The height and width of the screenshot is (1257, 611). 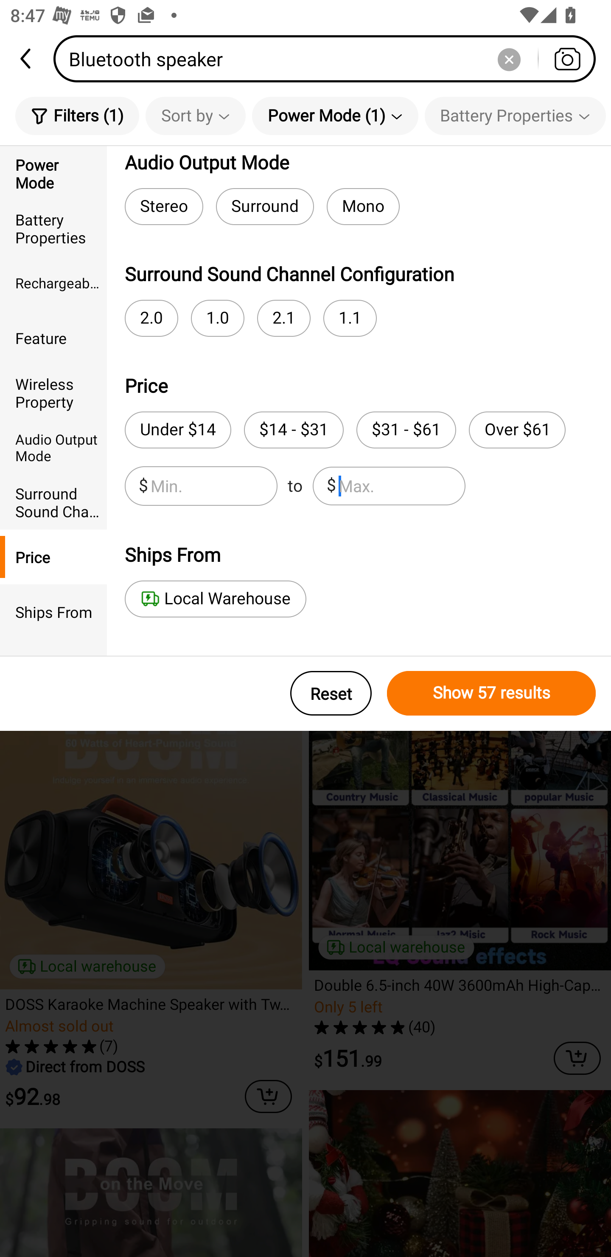 I want to click on Over $61, so click(x=517, y=430).